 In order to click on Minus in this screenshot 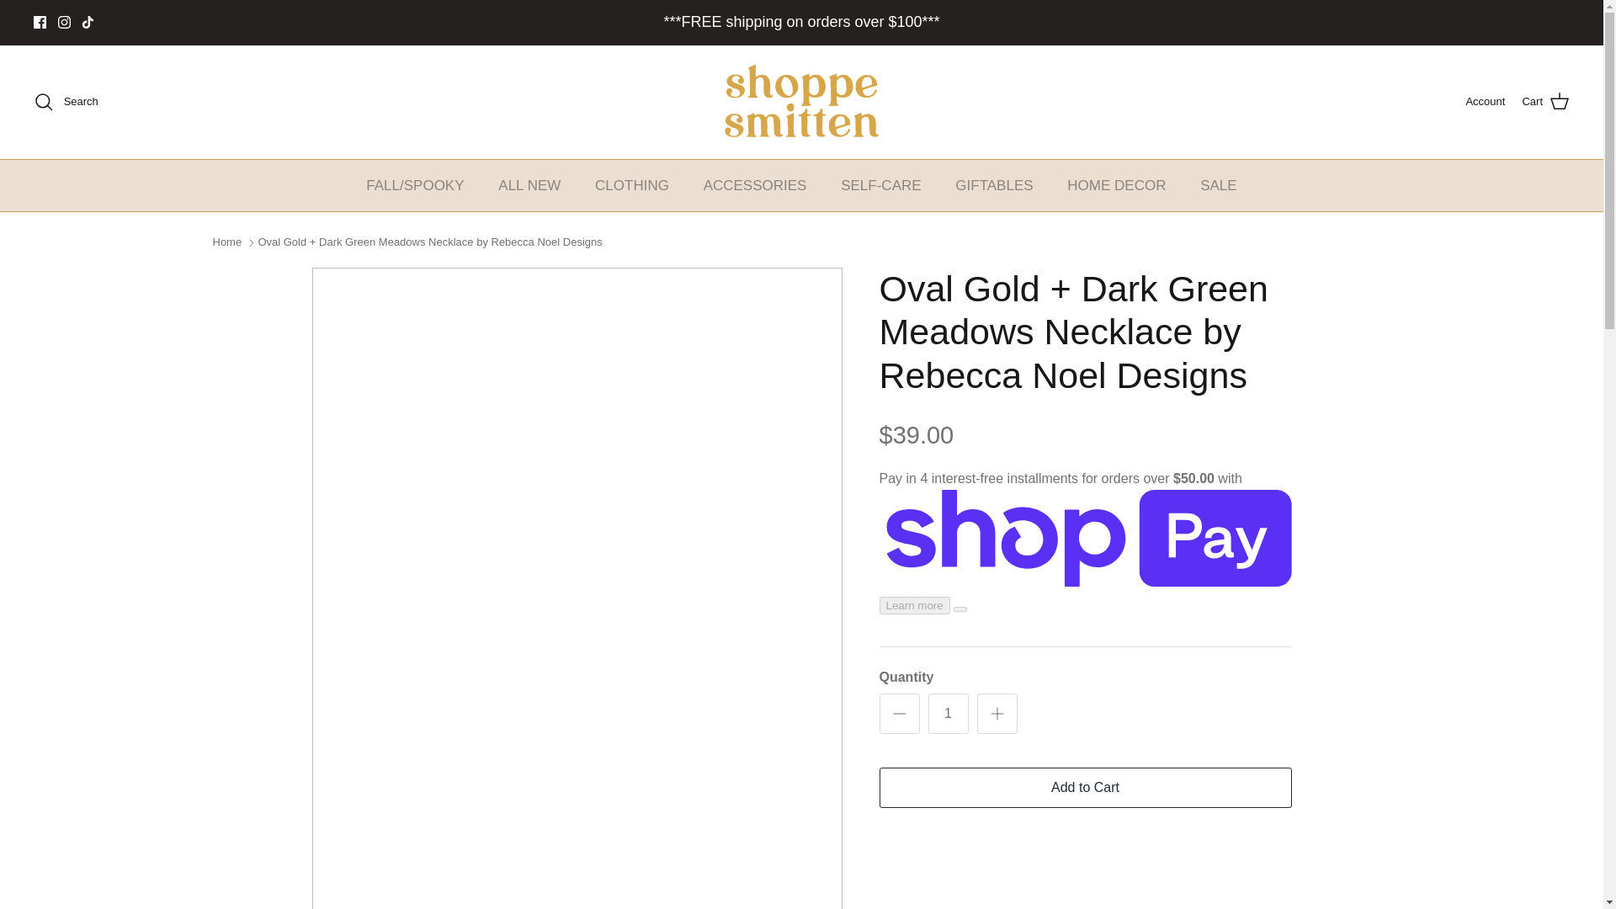, I will do `click(899, 713)`.